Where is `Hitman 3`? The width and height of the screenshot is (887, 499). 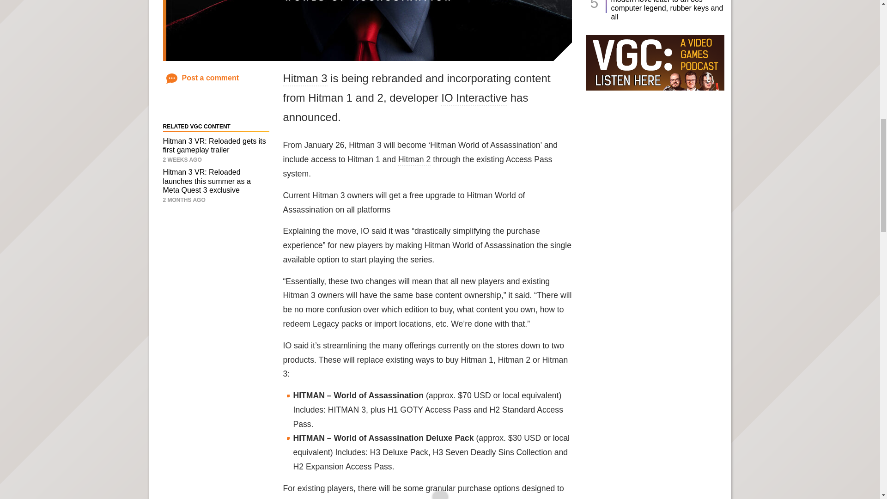
Hitman 3 is located at coordinates (305, 79).